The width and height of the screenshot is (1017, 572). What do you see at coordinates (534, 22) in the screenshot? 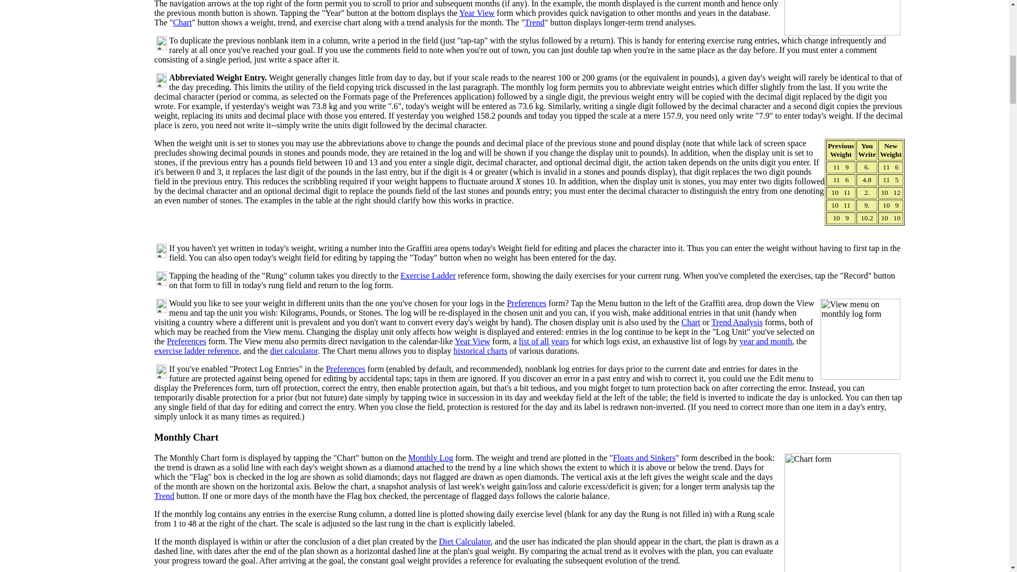
I see `Trend` at bounding box center [534, 22].